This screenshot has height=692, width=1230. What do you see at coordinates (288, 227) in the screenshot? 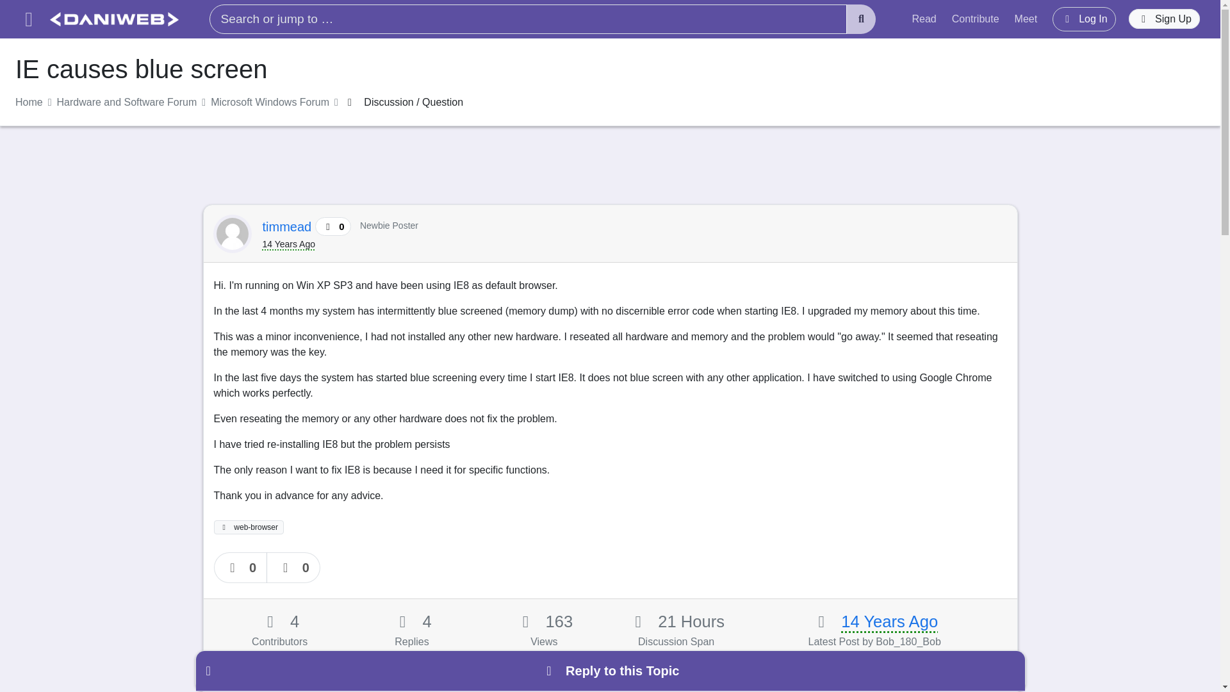
I see `timmead` at bounding box center [288, 227].